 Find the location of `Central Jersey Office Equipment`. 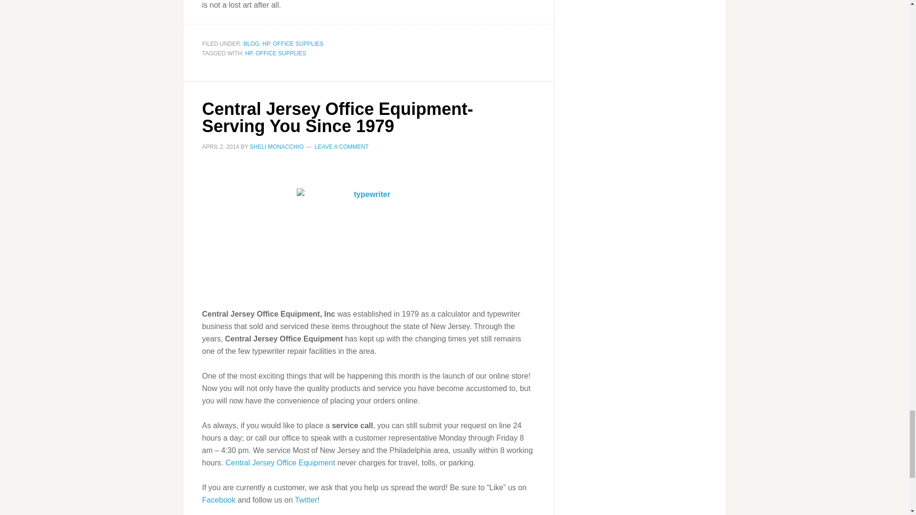

Central Jersey Office Equipment is located at coordinates (280, 463).